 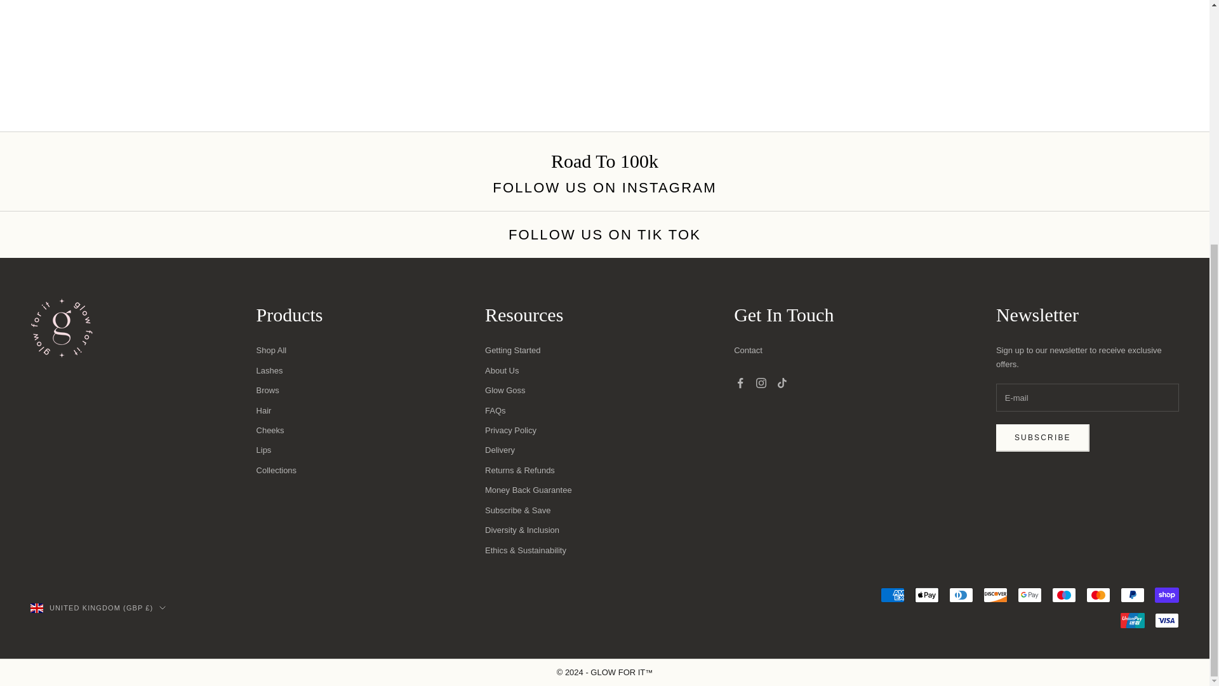 I want to click on Contact, so click(x=748, y=351).